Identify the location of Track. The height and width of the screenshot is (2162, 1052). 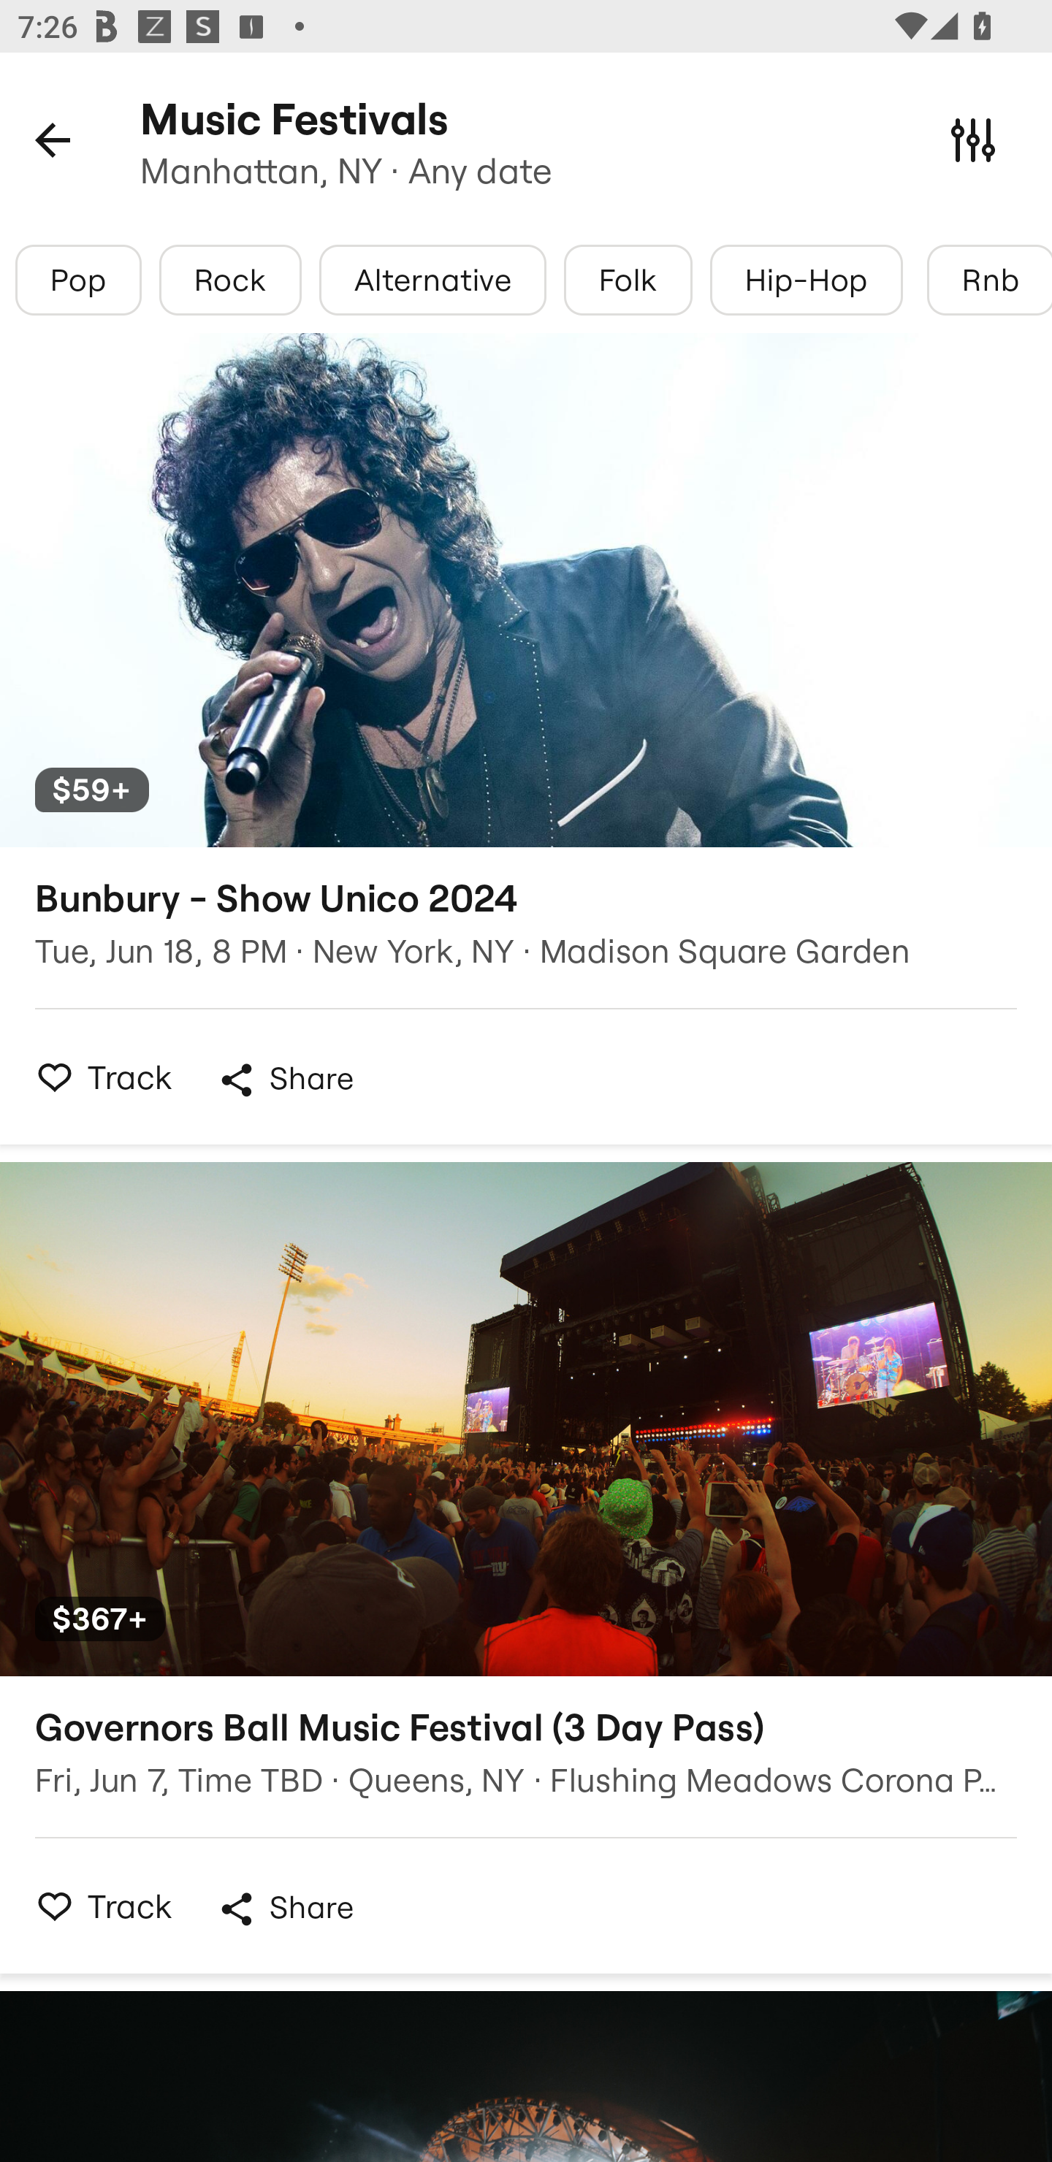
(97, 1077).